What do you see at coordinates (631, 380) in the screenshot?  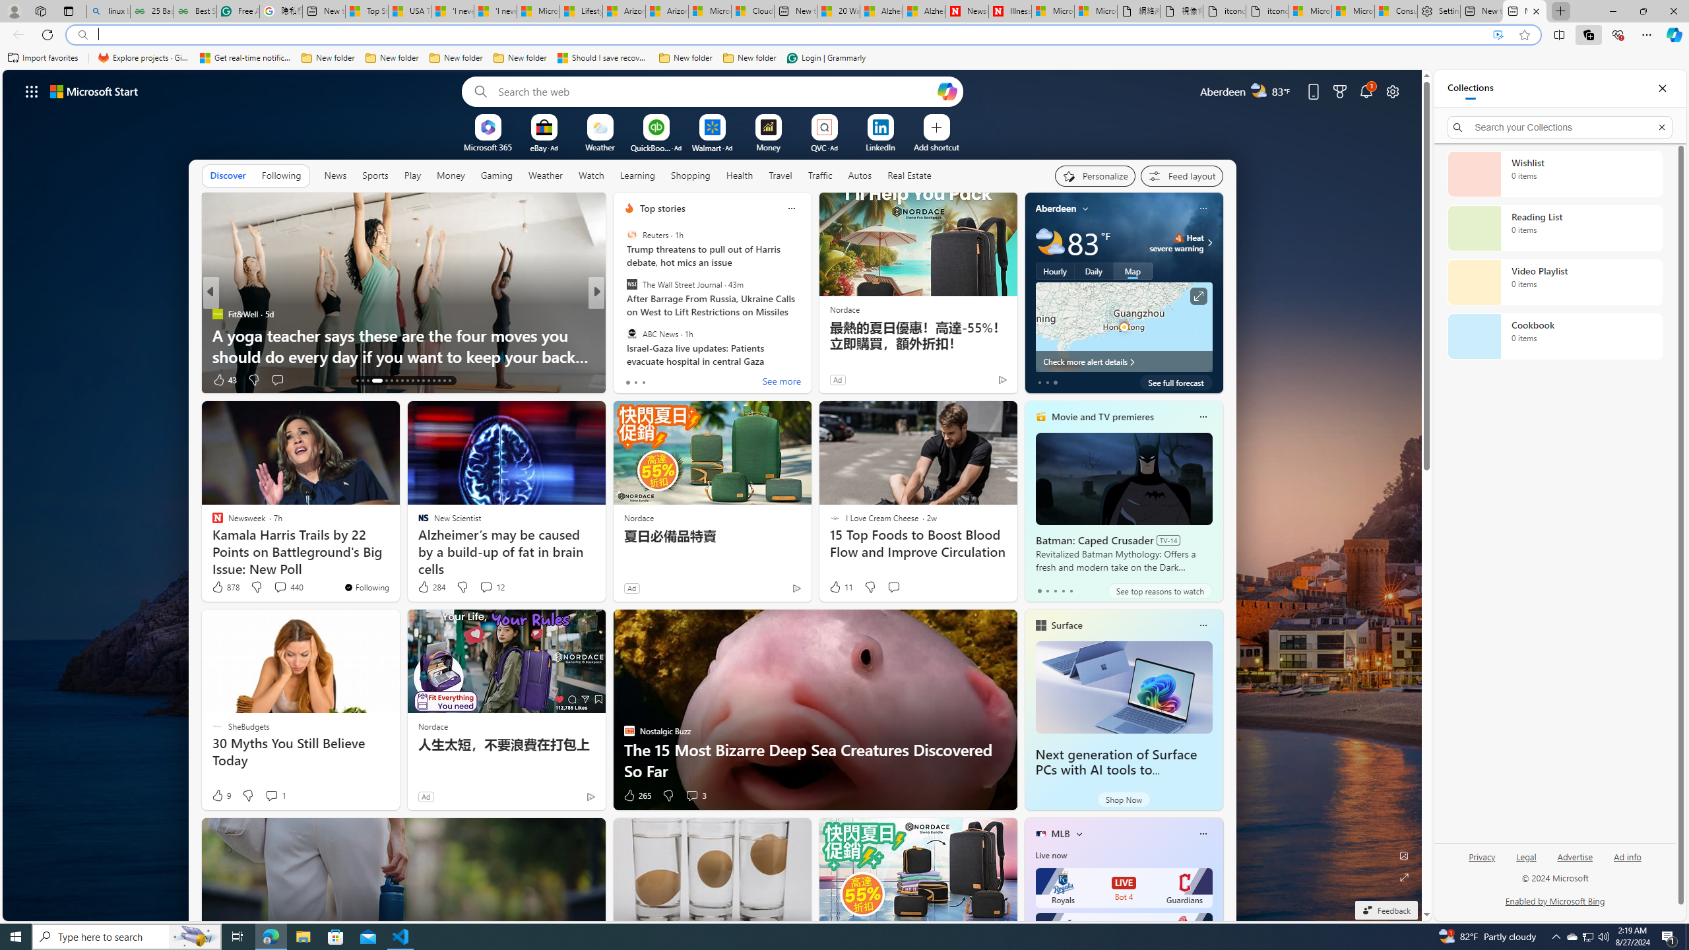 I see `99 Like` at bounding box center [631, 380].